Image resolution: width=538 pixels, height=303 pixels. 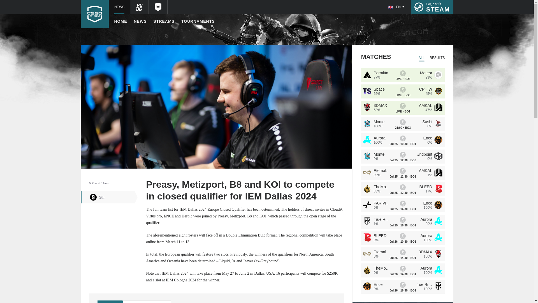 I want to click on NEWS, so click(x=109, y=197).